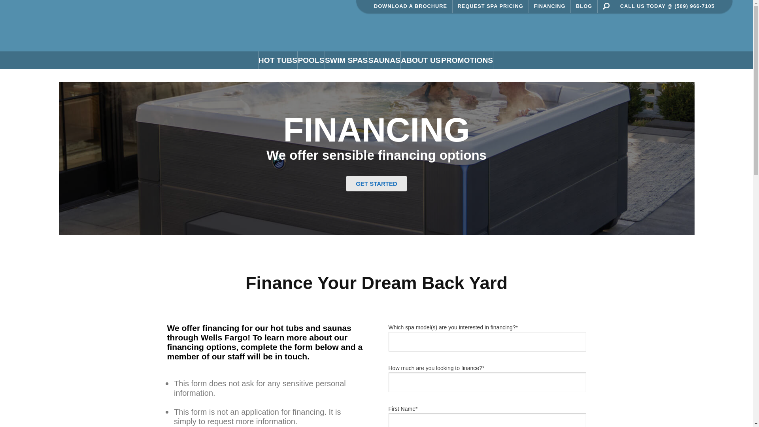 The width and height of the screenshot is (759, 427). What do you see at coordinates (410, 6) in the screenshot?
I see `DOWNLOAD A BROCHURE` at bounding box center [410, 6].